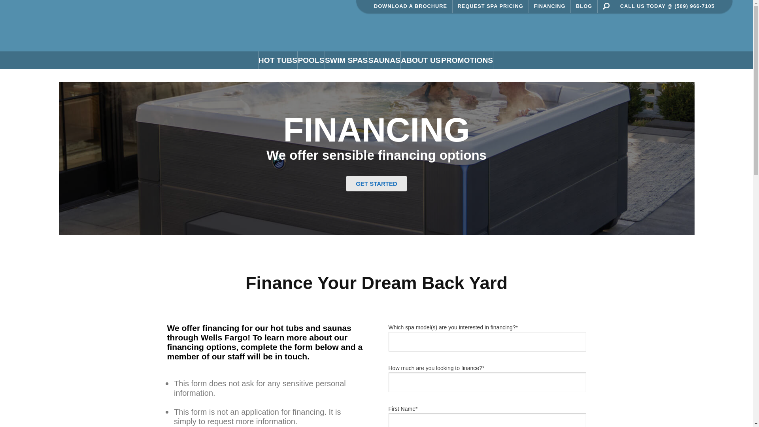 The width and height of the screenshot is (759, 427). What do you see at coordinates (410, 6) in the screenshot?
I see `DOWNLOAD A BROCHURE` at bounding box center [410, 6].